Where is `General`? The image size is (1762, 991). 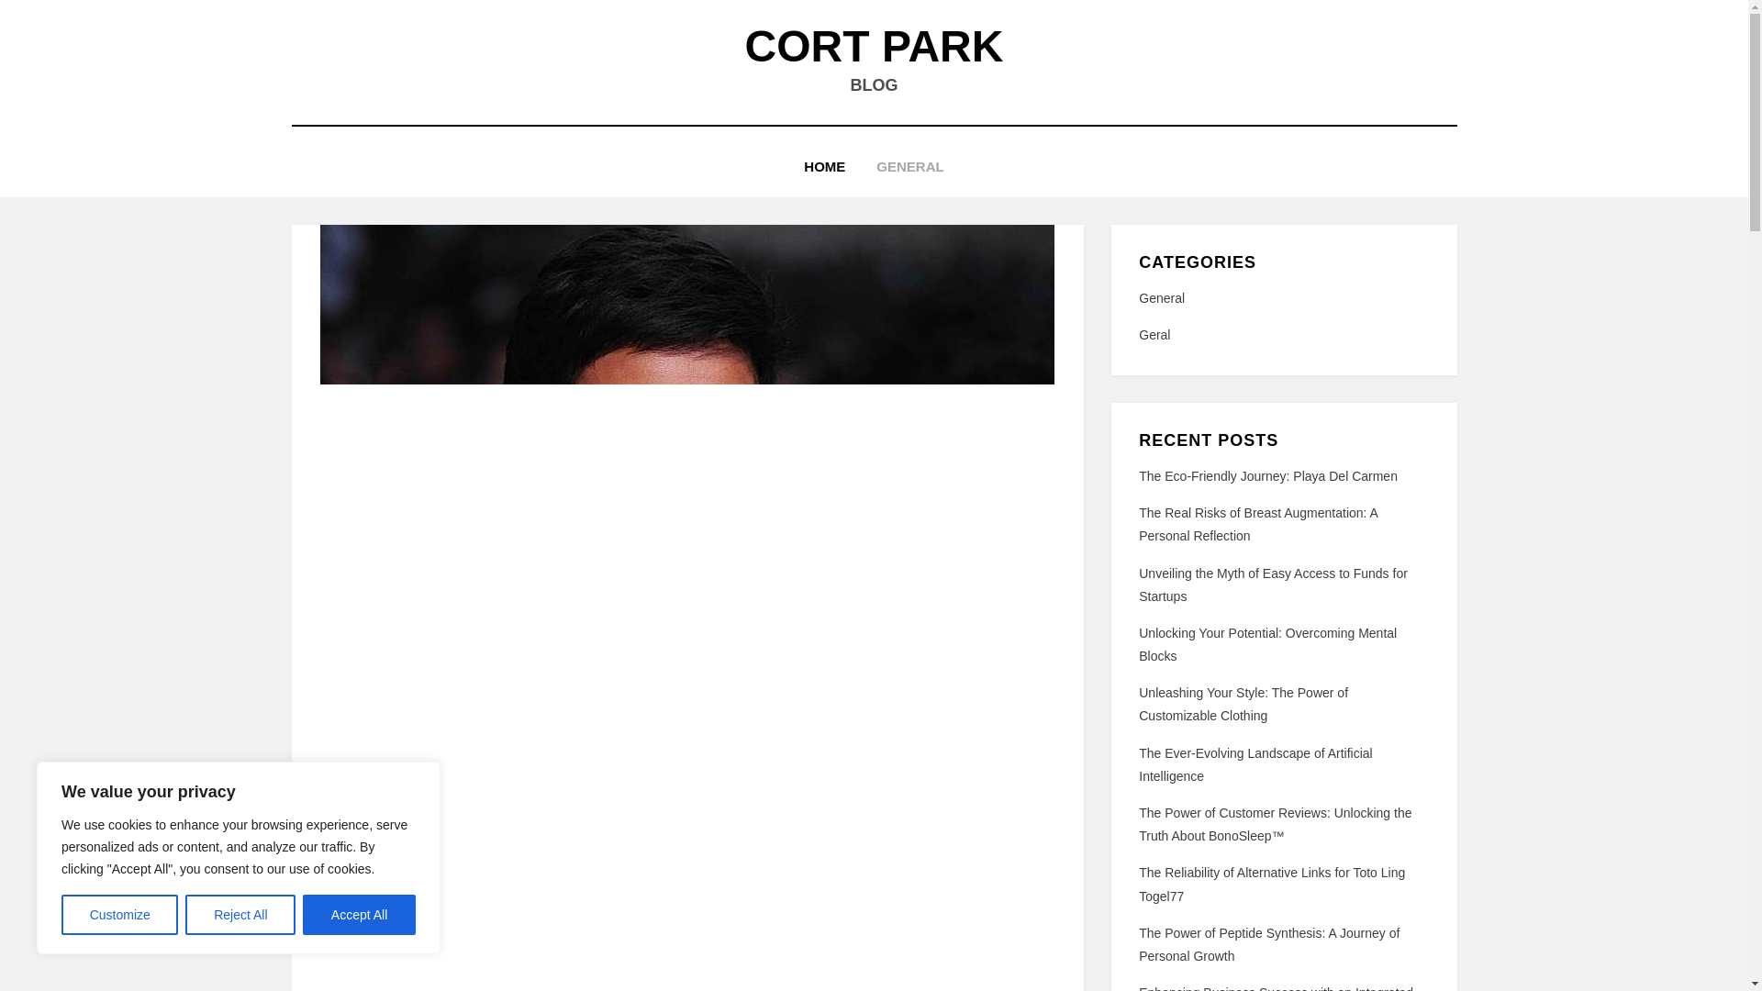
General is located at coordinates (1283, 299).